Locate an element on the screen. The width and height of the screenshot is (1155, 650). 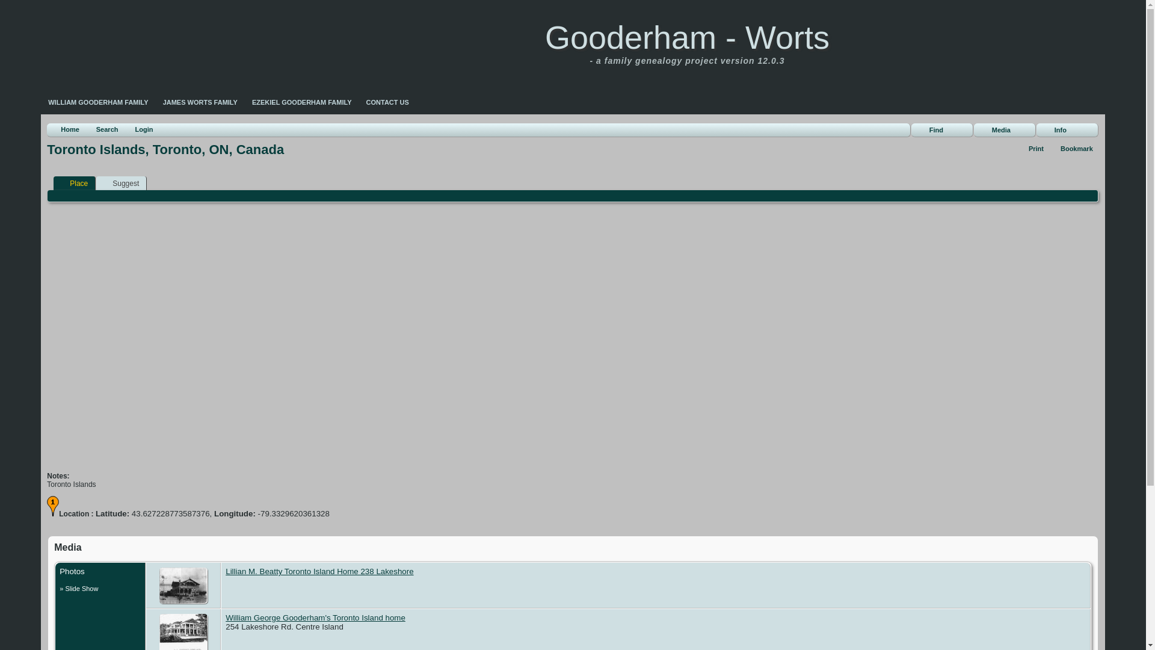
Bookmark is located at coordinates (1071, 149).